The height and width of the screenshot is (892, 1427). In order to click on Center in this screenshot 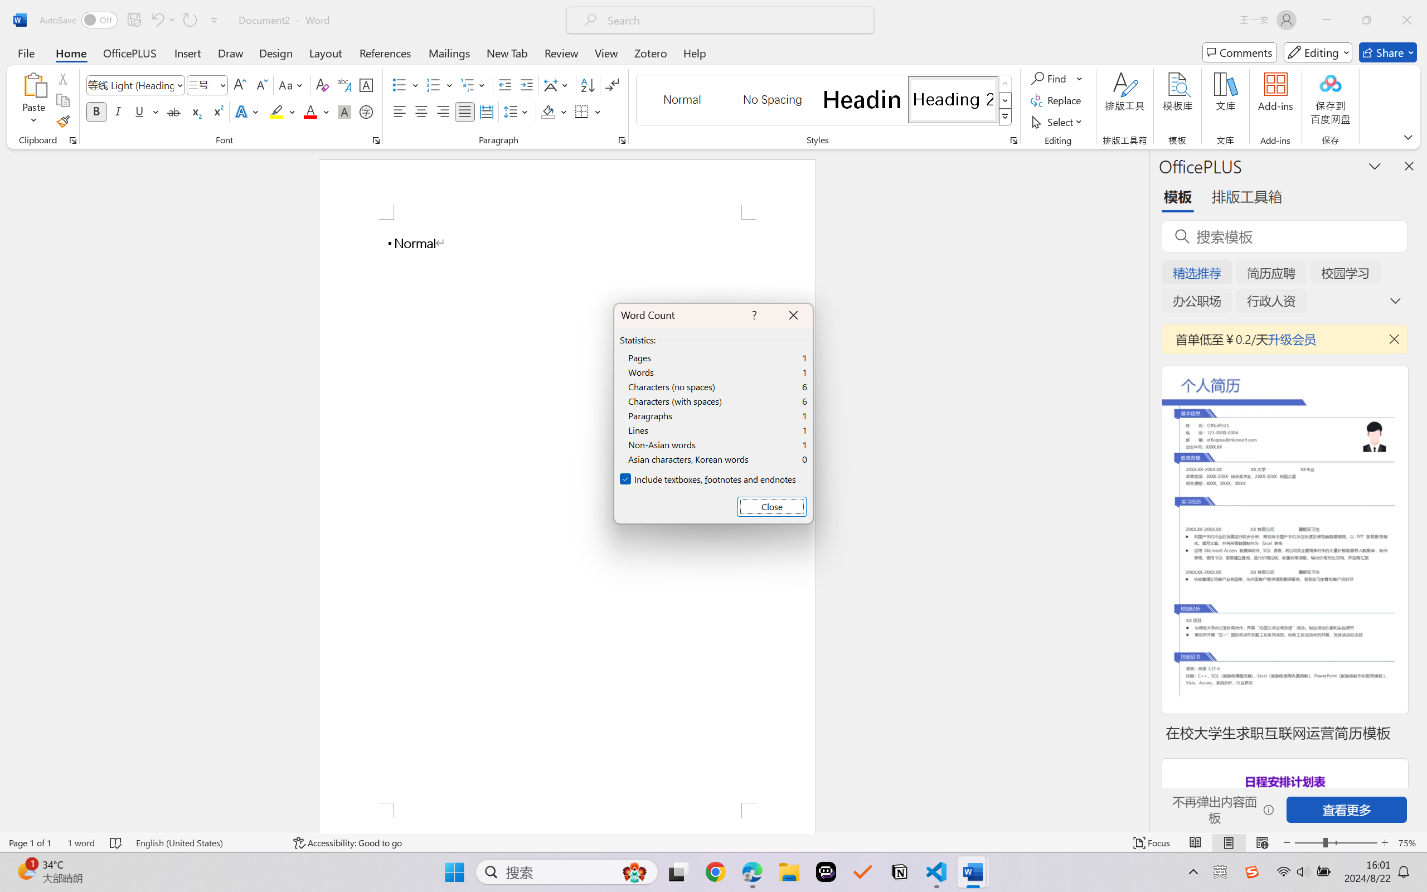, I will do `click(421, 111)`.